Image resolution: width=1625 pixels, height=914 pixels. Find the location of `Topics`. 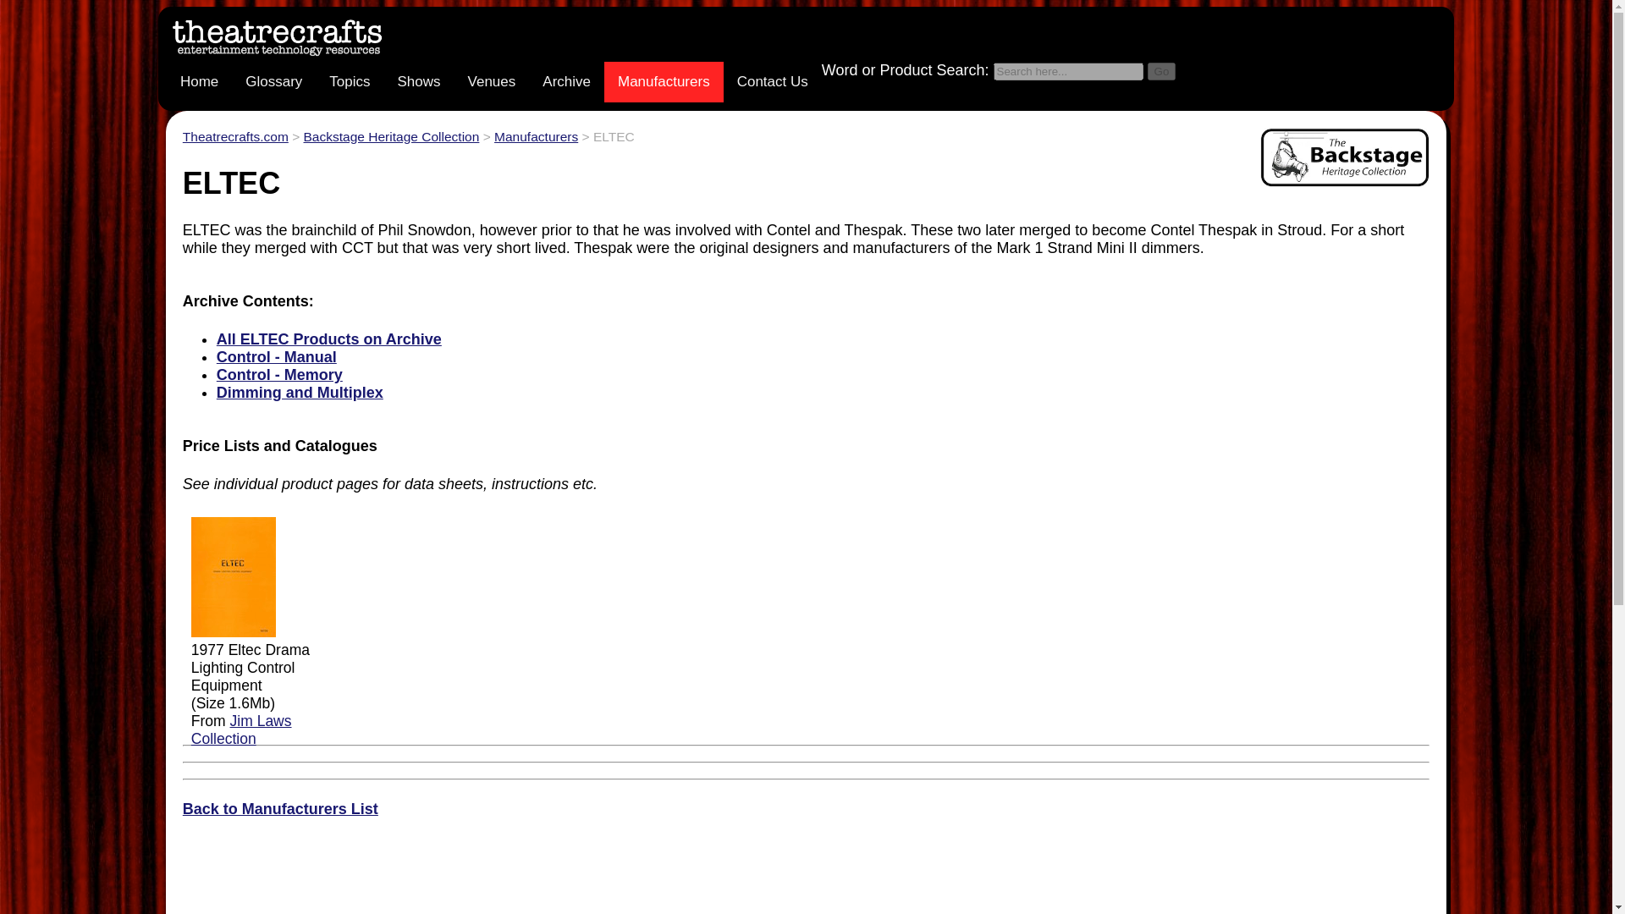

Topics is located at coordinates (349, 81).